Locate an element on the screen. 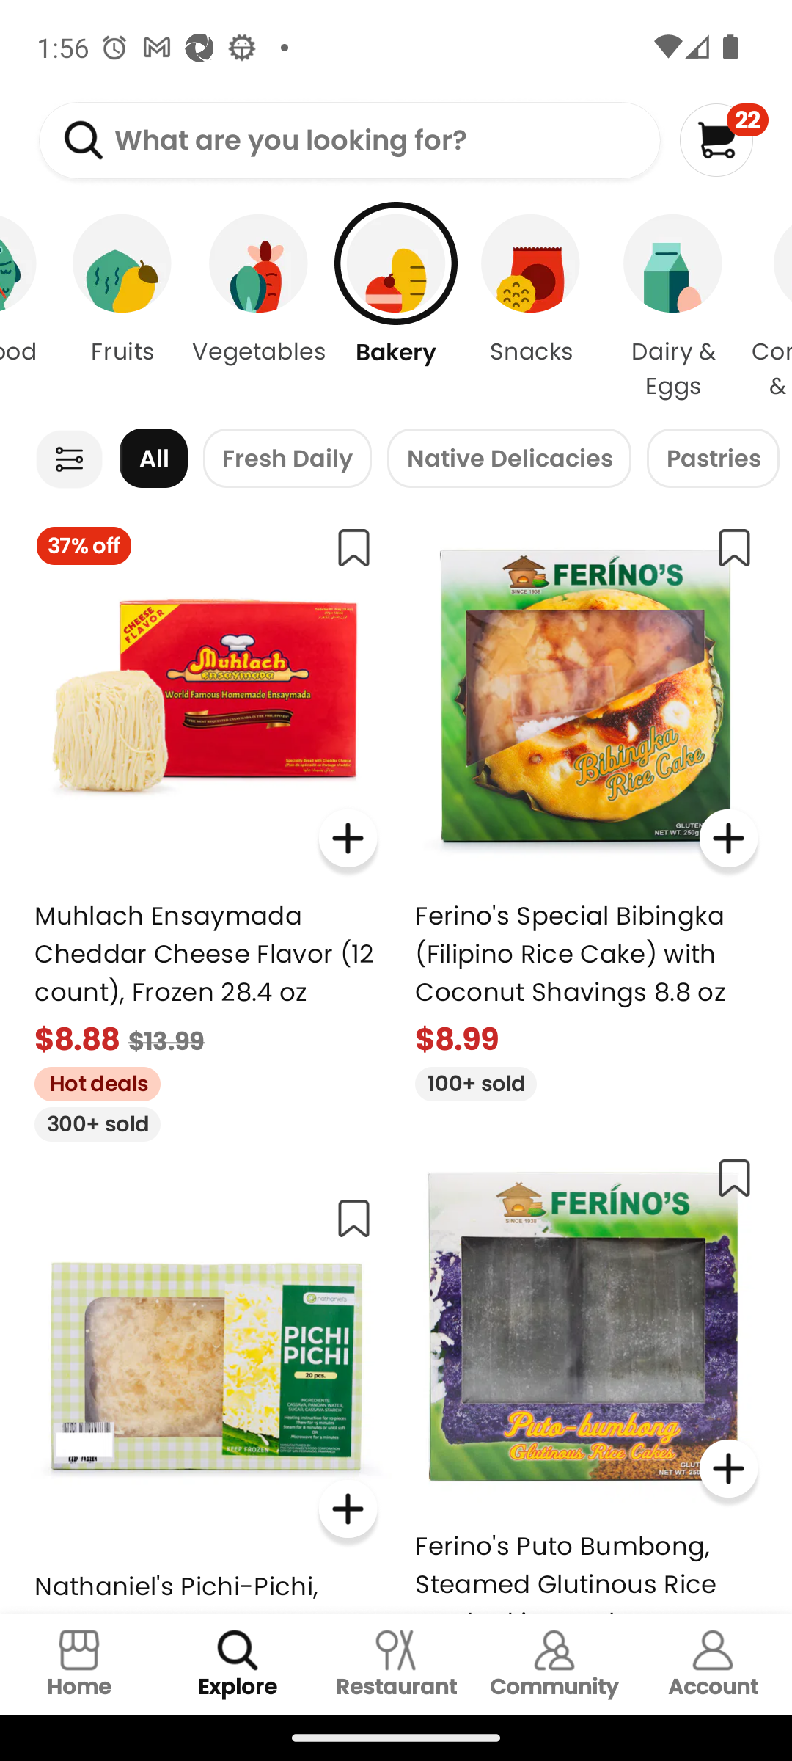 This screenshot has height=1761, width=792. Home is located at coordinates (79, 1664).